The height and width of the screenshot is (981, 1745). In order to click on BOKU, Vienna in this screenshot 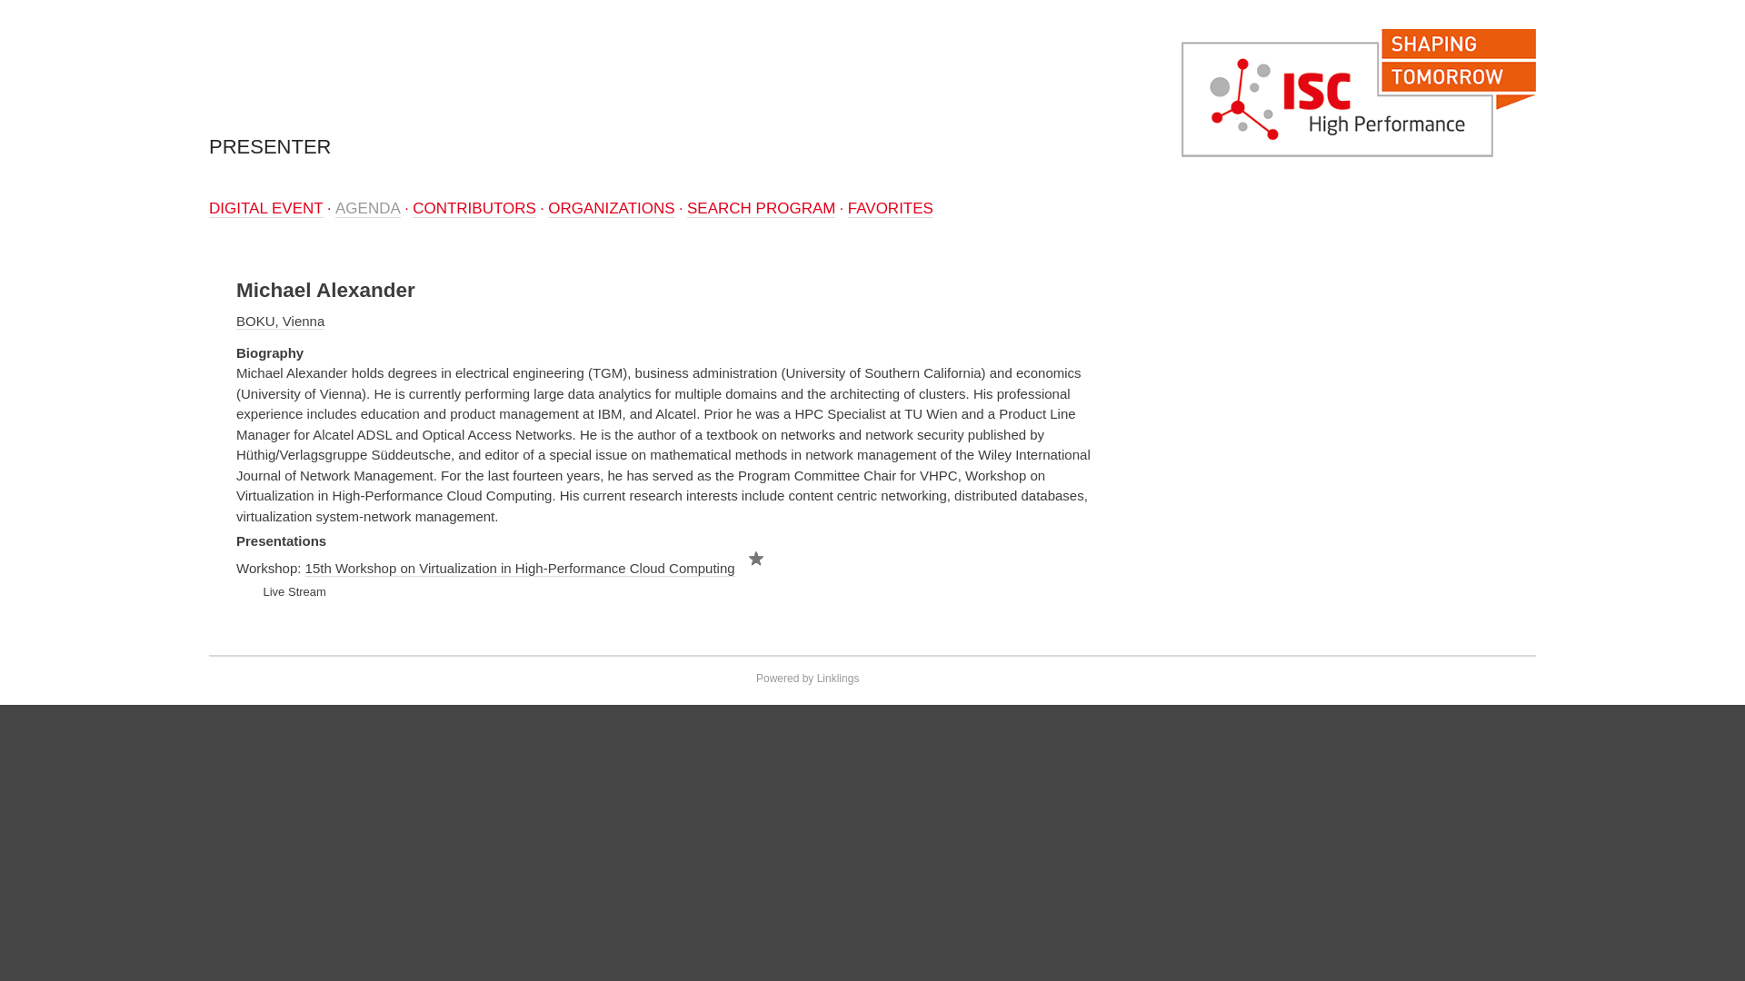, I will do `click(280, 321)`.